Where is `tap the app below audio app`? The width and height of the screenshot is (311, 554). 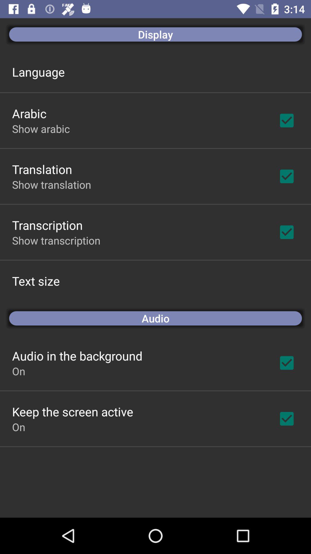
tap the app below audio app is located at coordinates (77, 355).